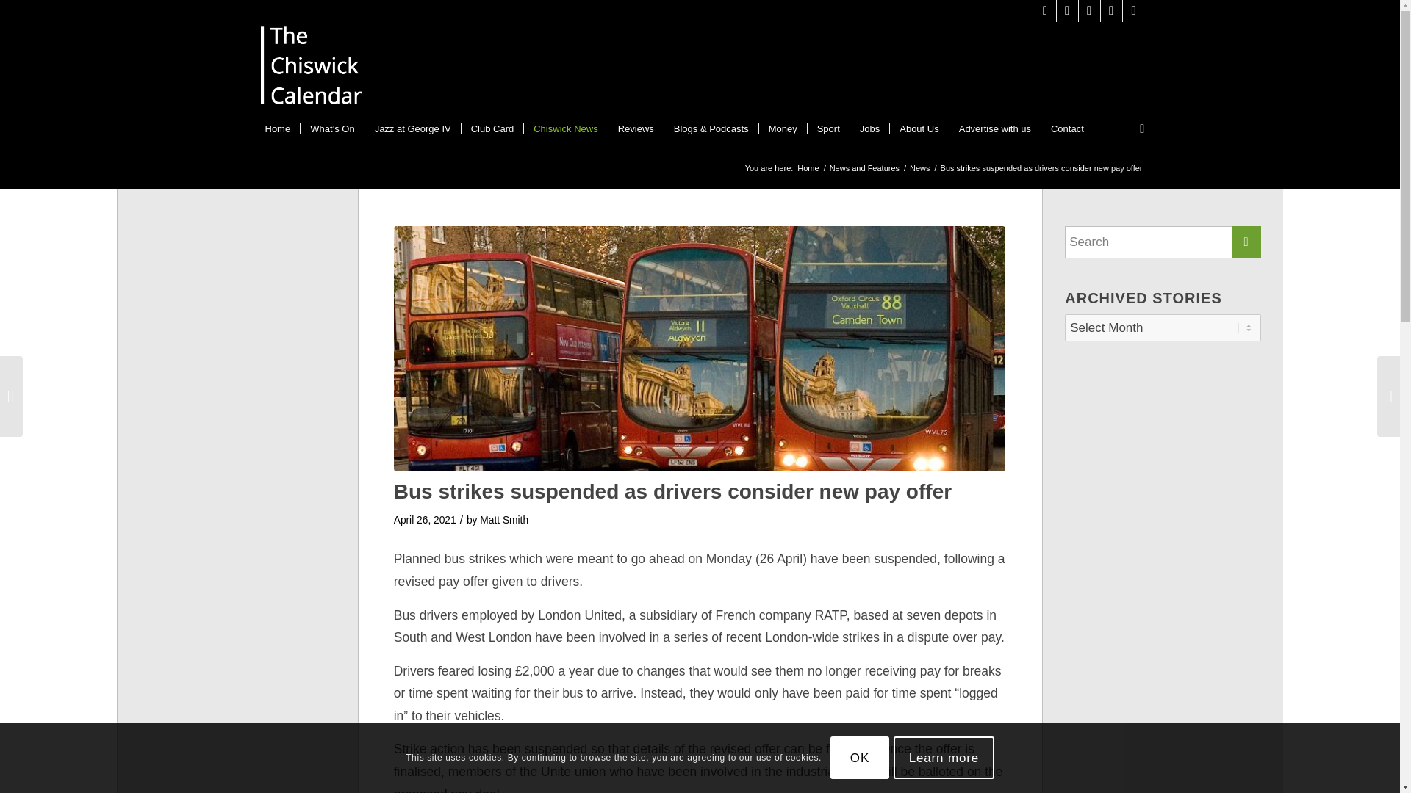 The width and height of the screenshot is (1411, 793). Describe the element at coordinates (1133, 11) in the screenshot. I see `Mail` at that location.